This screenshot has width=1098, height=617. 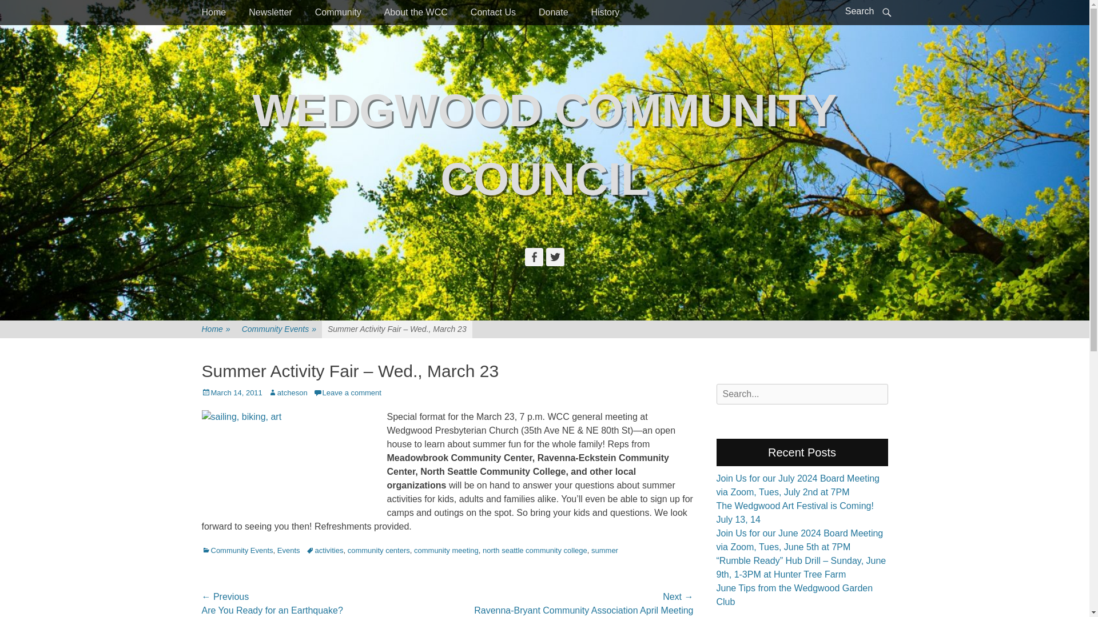 I want to click on March 14, 2011, so click(x=231, y=393).